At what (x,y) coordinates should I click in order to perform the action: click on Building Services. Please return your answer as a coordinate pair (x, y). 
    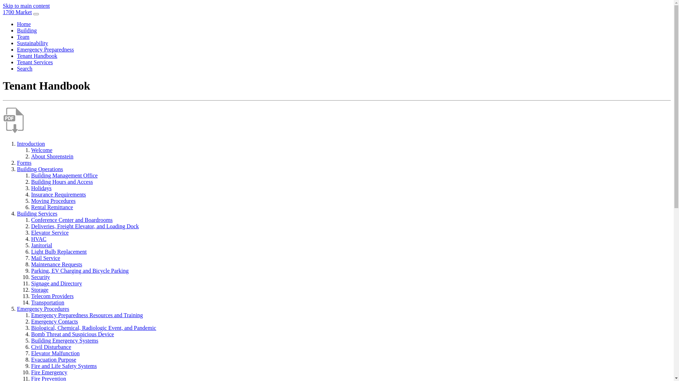
    Looking at the image, I should click on (37, 214).